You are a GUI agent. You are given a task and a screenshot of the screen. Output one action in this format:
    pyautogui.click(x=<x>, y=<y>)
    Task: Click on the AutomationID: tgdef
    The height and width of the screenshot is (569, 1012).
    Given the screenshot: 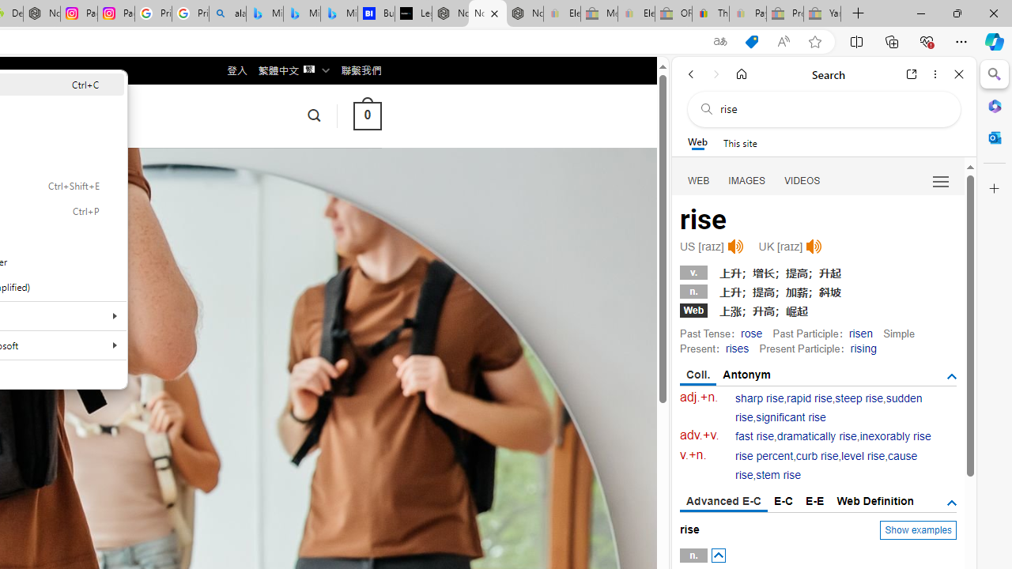 What is the action you would take?
    pyautogui.click(x=952, y=503)
    